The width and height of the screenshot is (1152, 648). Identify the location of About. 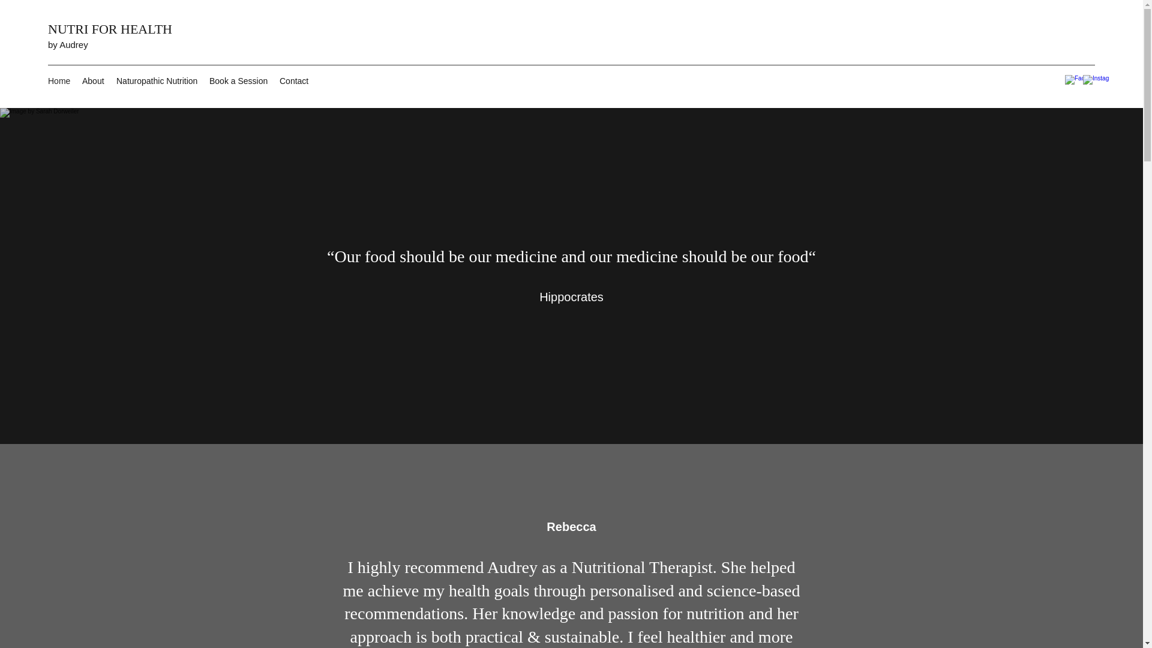
(93, 80).